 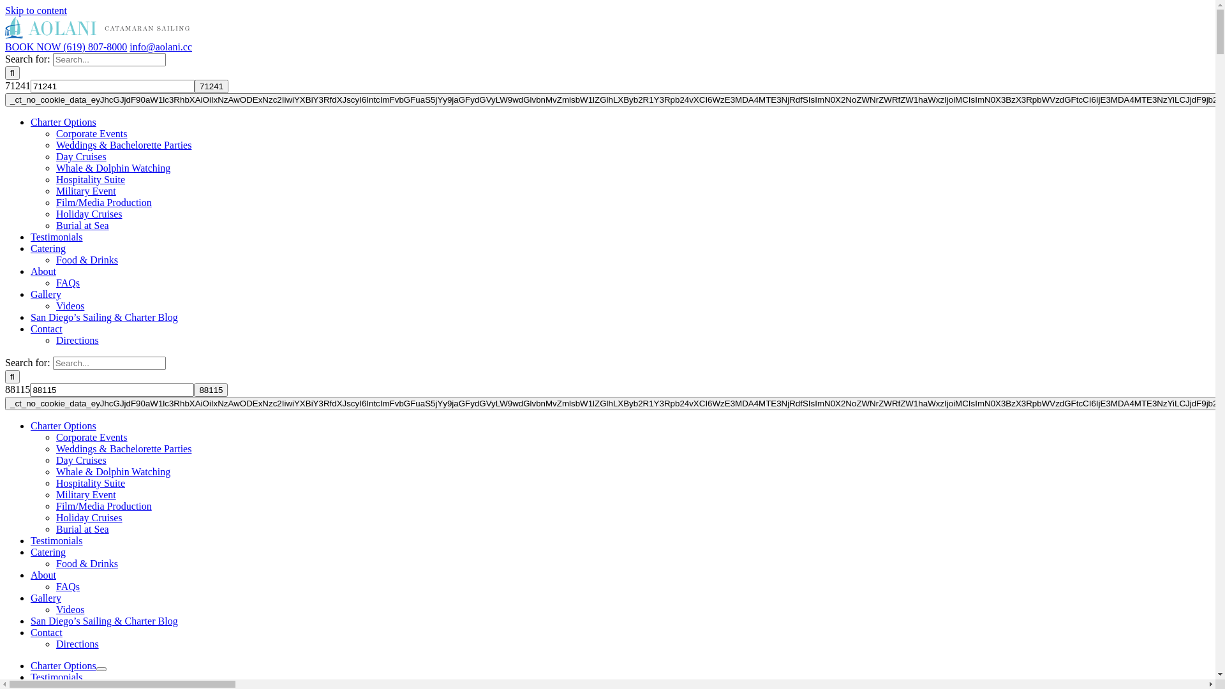 I want to click on info@aolani.cc, so click(x=161, y=47).